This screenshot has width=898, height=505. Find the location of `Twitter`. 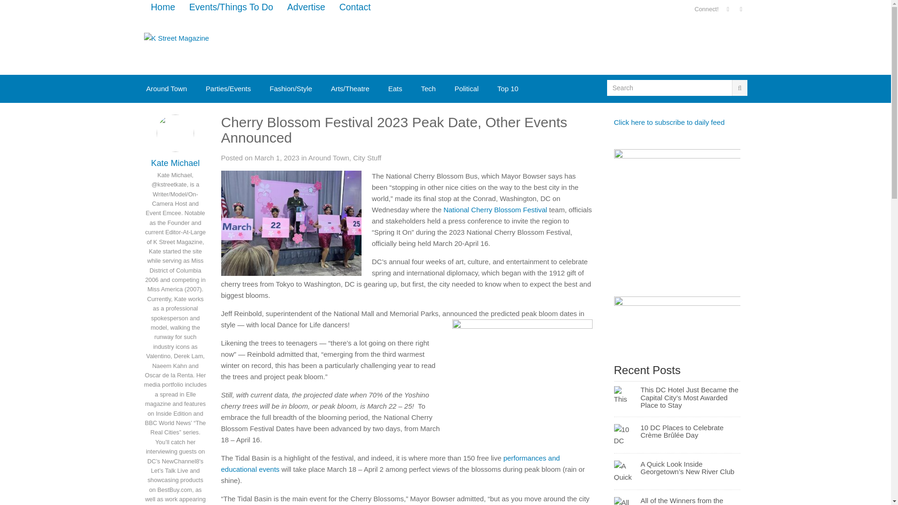

Twitter is located at coordinates (741, 9).